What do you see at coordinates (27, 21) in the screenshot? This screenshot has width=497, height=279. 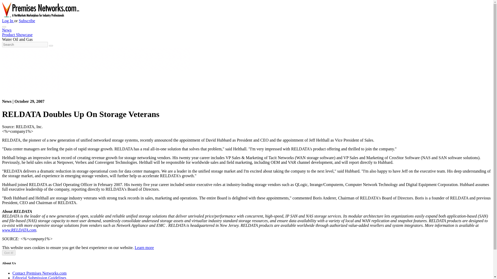 I see `Subscribe` at bounding box center [27, 21].